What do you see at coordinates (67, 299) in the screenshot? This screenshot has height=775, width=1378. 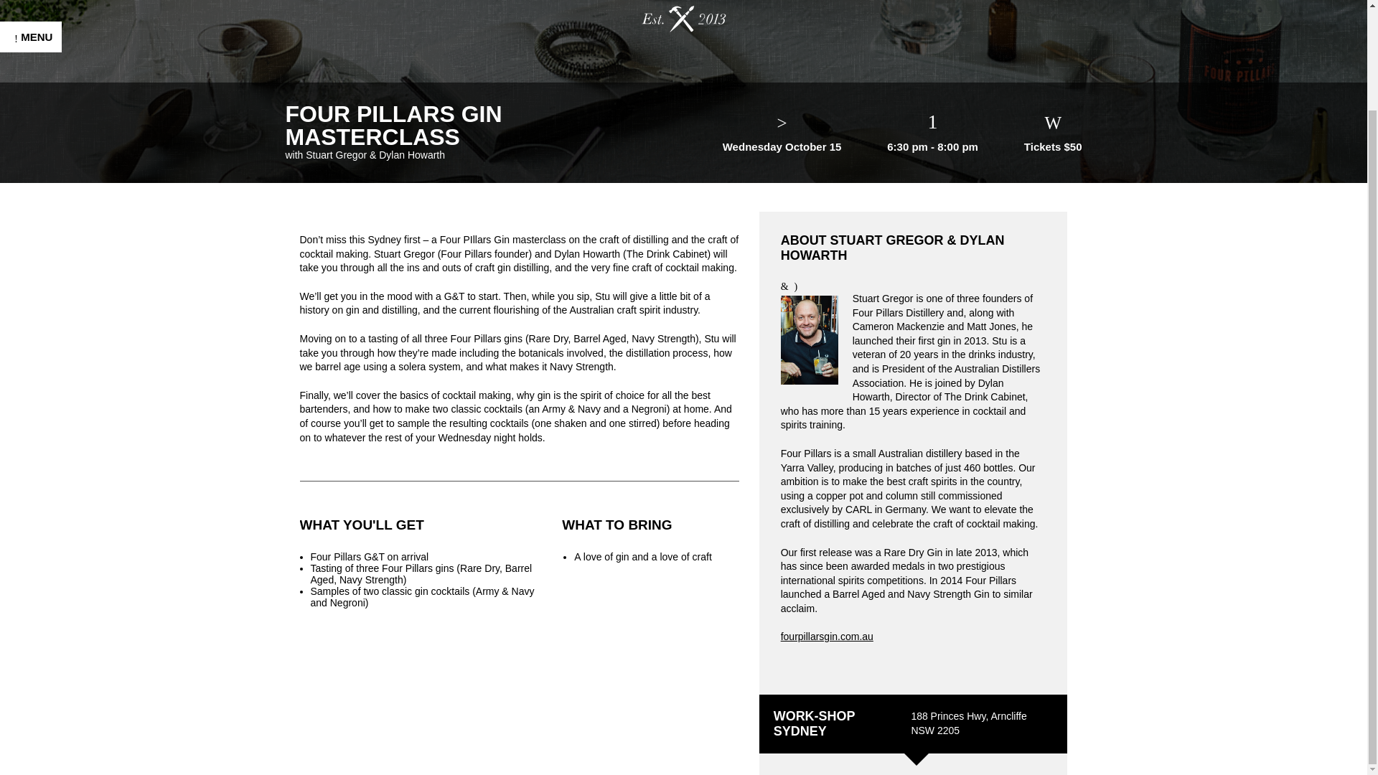 I see `GIFT VOUCHERS` at bounding box center [67, 299].